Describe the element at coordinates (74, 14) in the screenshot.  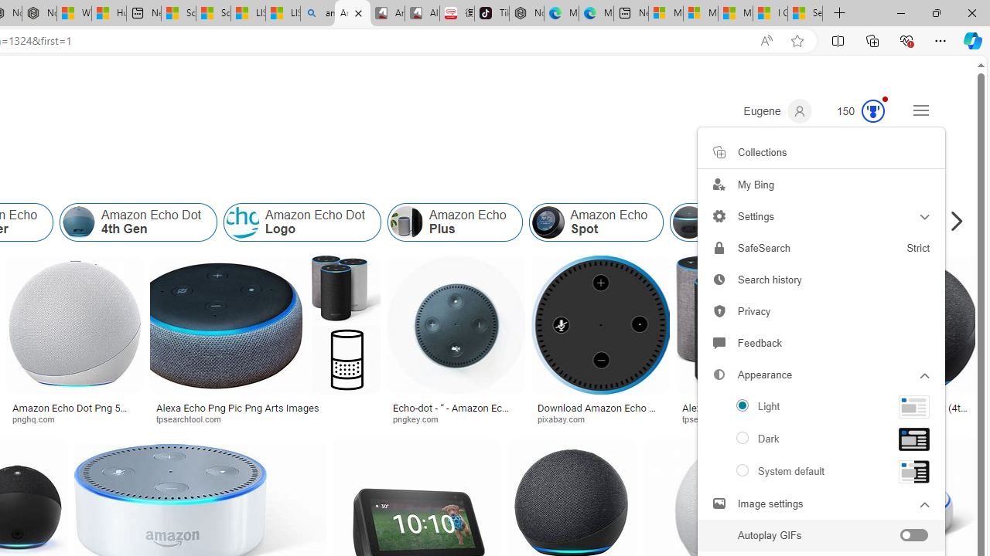
I see `Wildlife - MSN` at that location.